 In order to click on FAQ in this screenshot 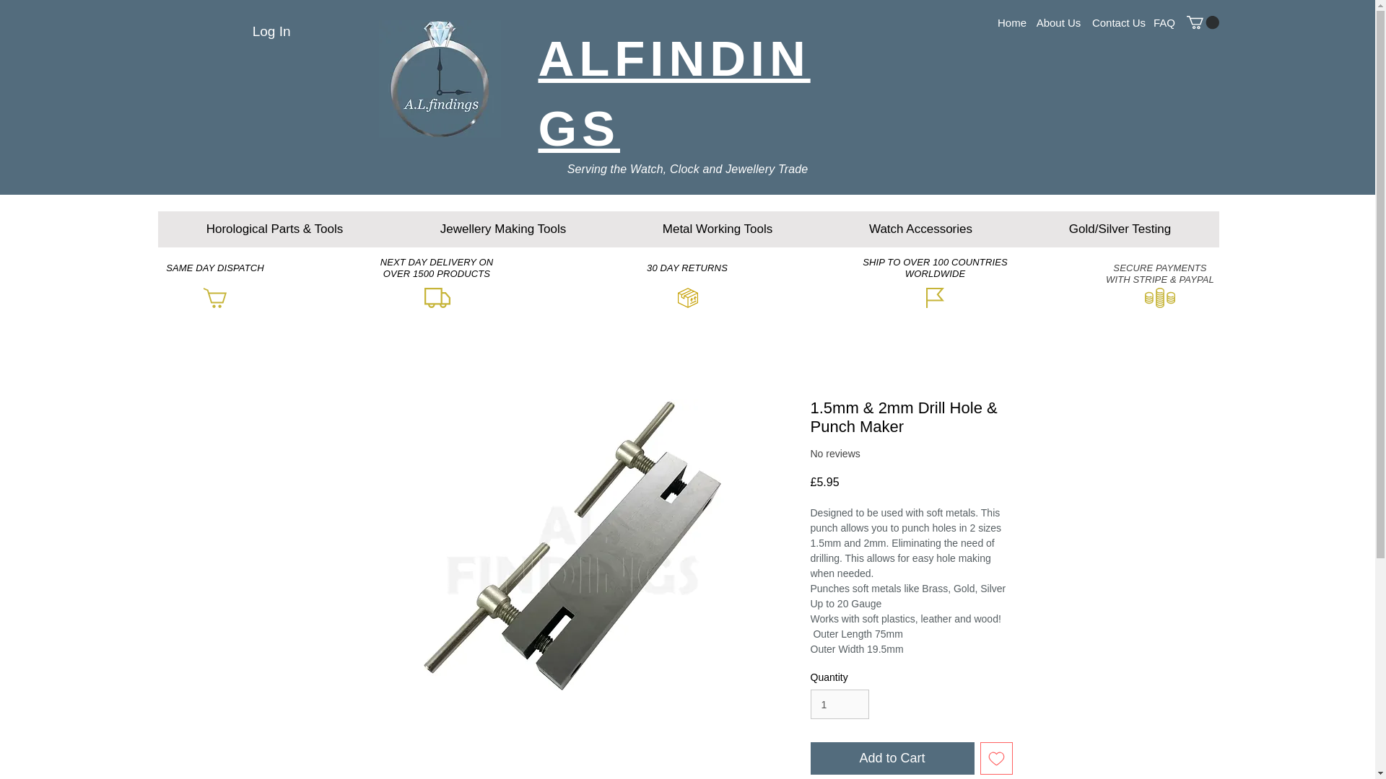, I will do `click(1164, 22)`.